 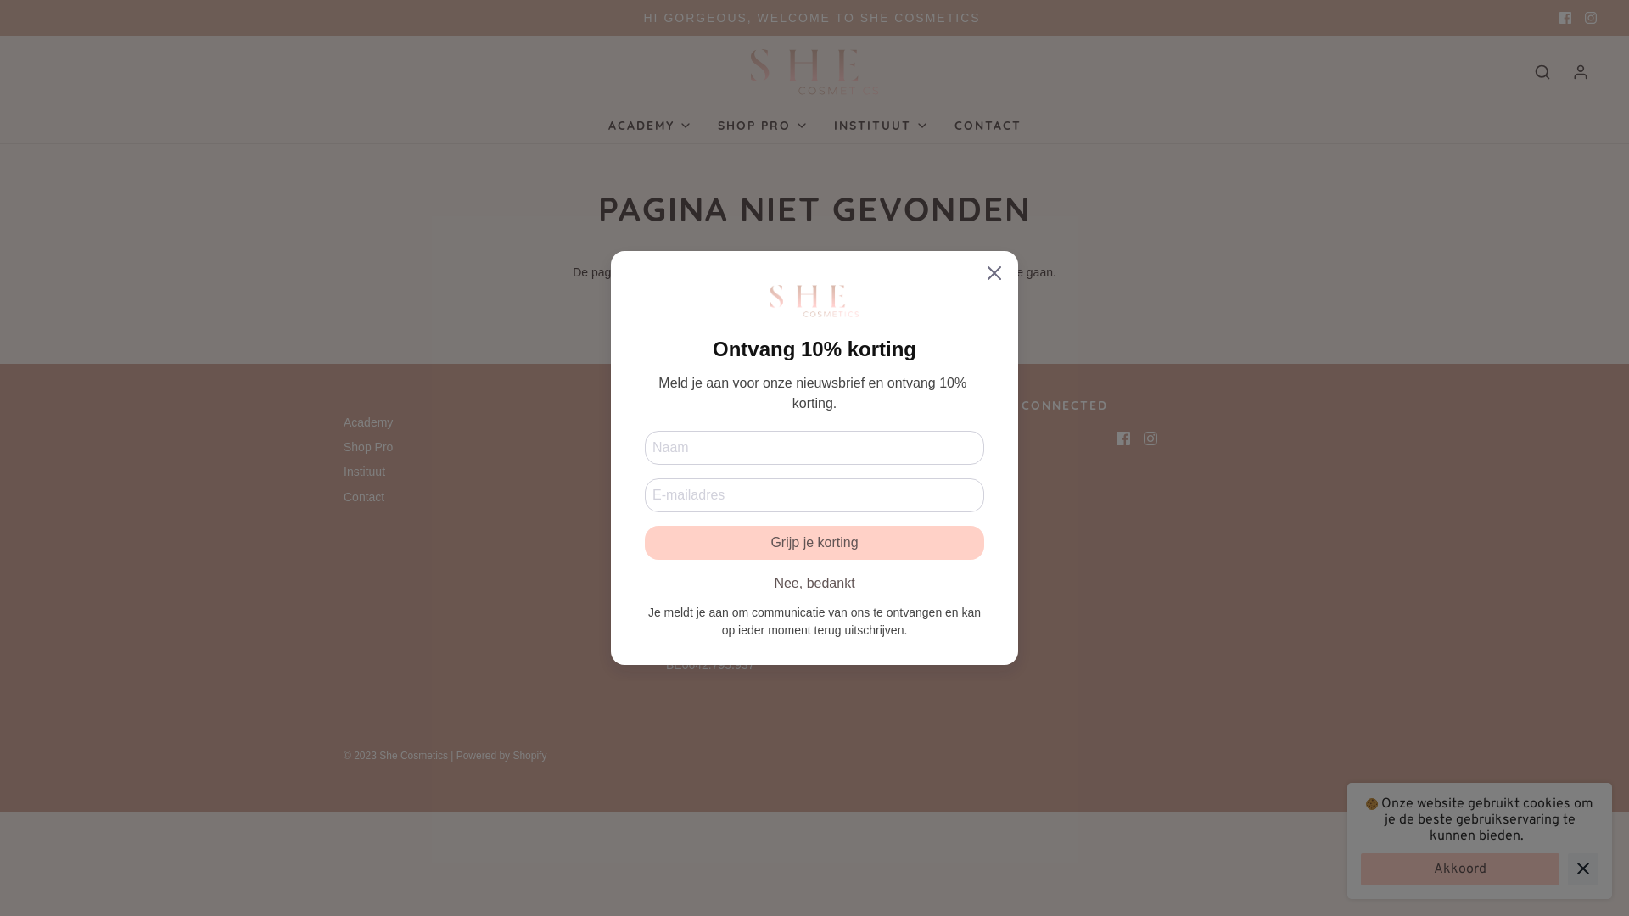 I want to click on Facebook icon, so click(x=1123, y=437).